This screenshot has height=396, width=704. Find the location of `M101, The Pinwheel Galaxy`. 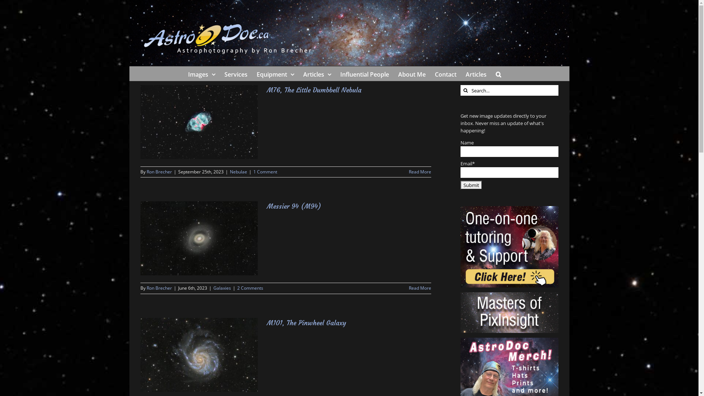

M101, The Pinwheel Galaxy is located at coordinates (307, 323).